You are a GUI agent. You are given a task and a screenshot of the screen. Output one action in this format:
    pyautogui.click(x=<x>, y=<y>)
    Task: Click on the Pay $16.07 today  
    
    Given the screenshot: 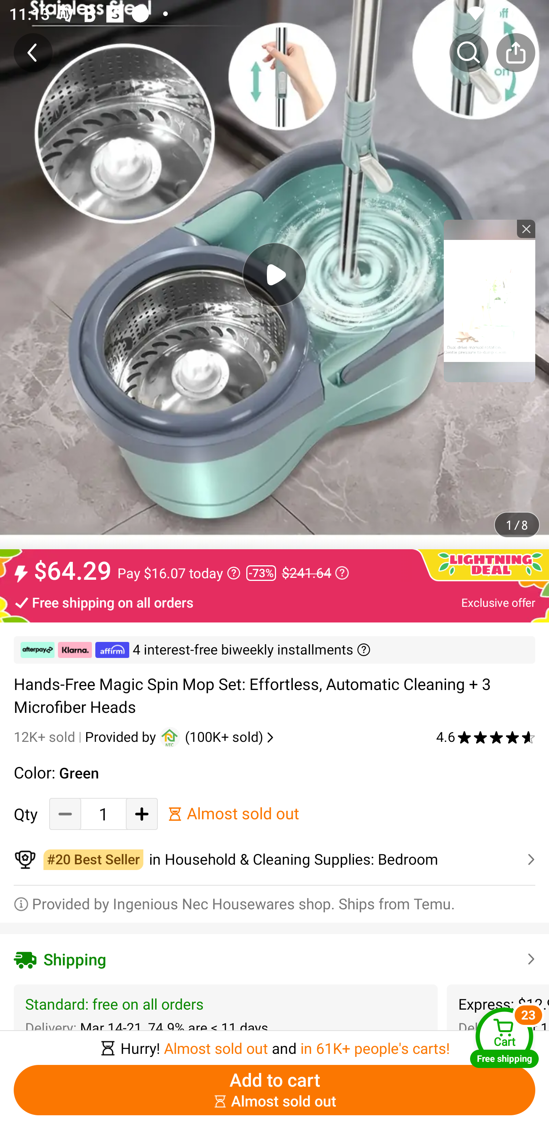 What is the action you would take?
    pyautogui.click(x=179, y=573)
    